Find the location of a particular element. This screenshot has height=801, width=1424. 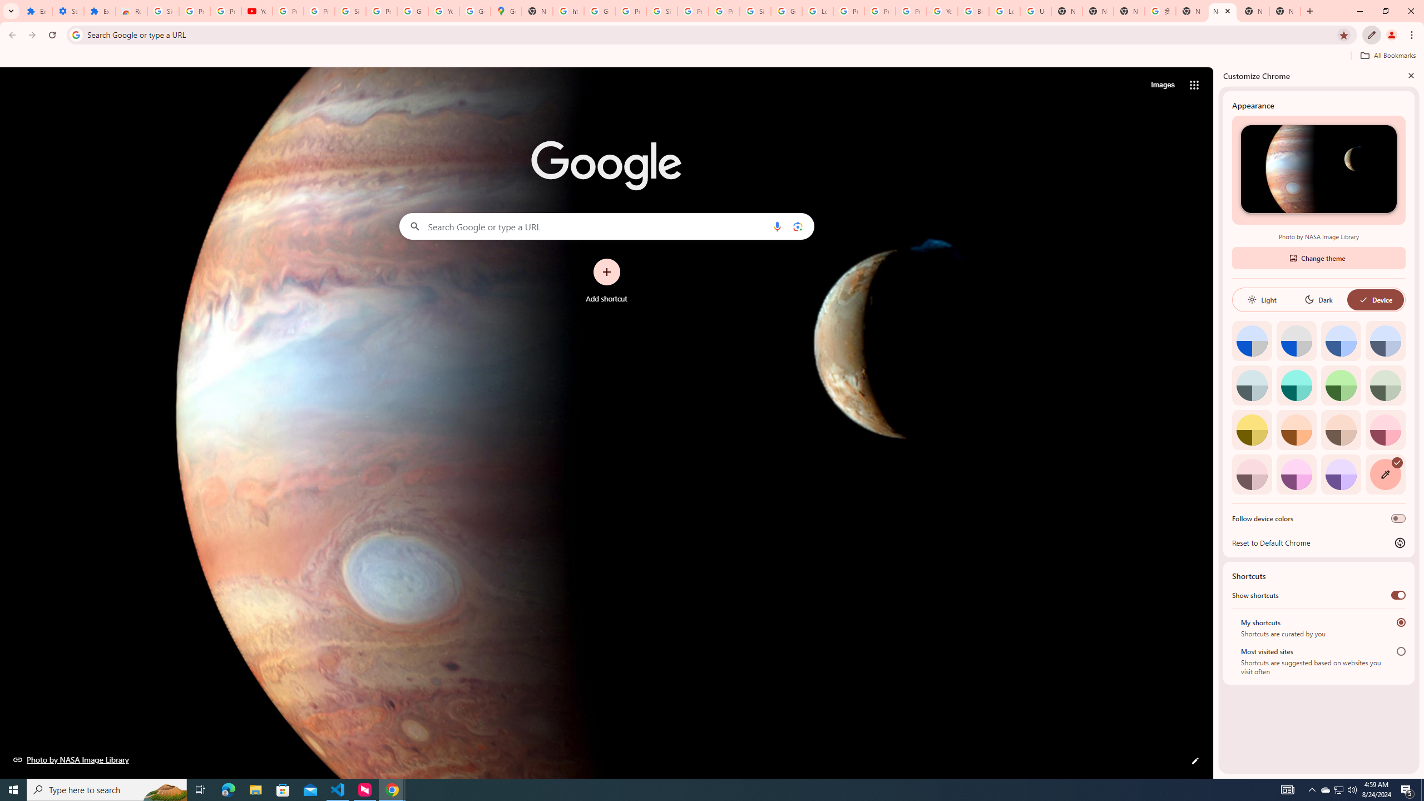

Violet is located at coordinates (1341, 474).